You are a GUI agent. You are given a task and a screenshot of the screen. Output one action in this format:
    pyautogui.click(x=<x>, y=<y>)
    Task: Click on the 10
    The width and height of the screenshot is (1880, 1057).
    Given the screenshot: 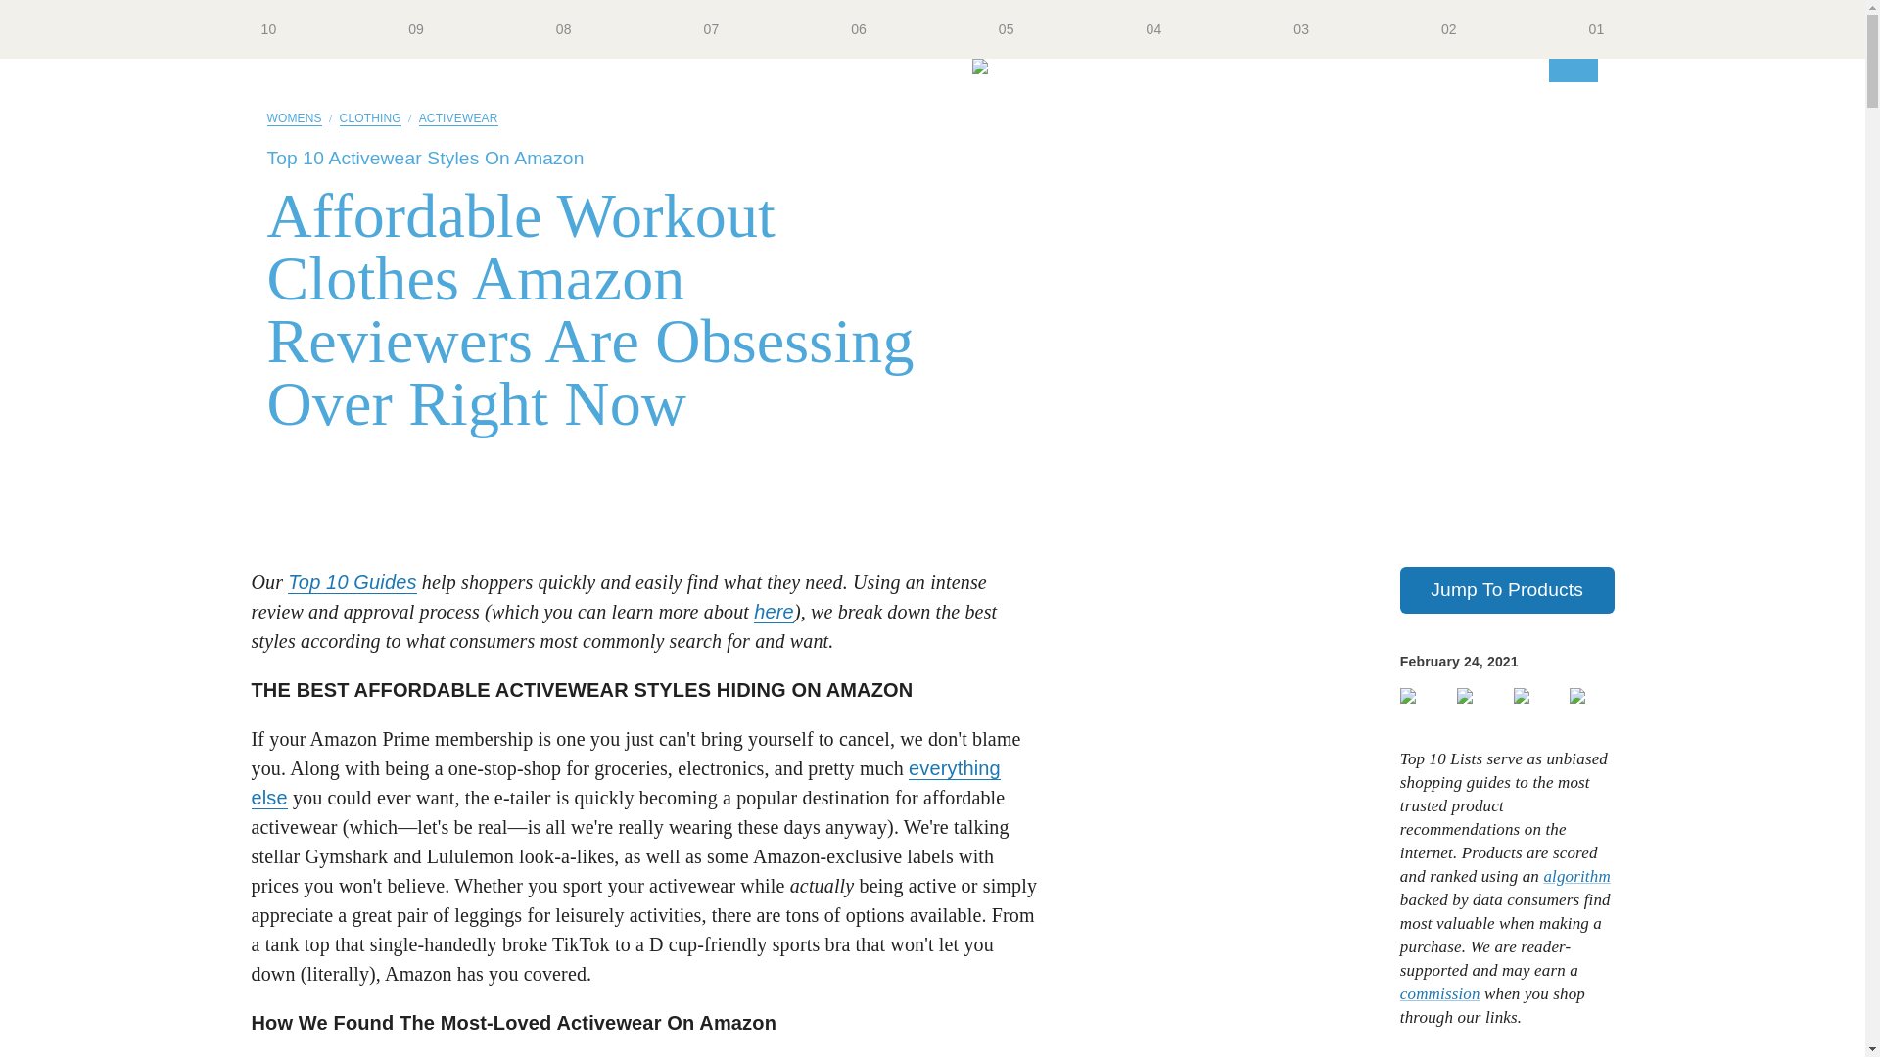 What is the action you would take?
    pyautogui.click(x=268, y=29)
    